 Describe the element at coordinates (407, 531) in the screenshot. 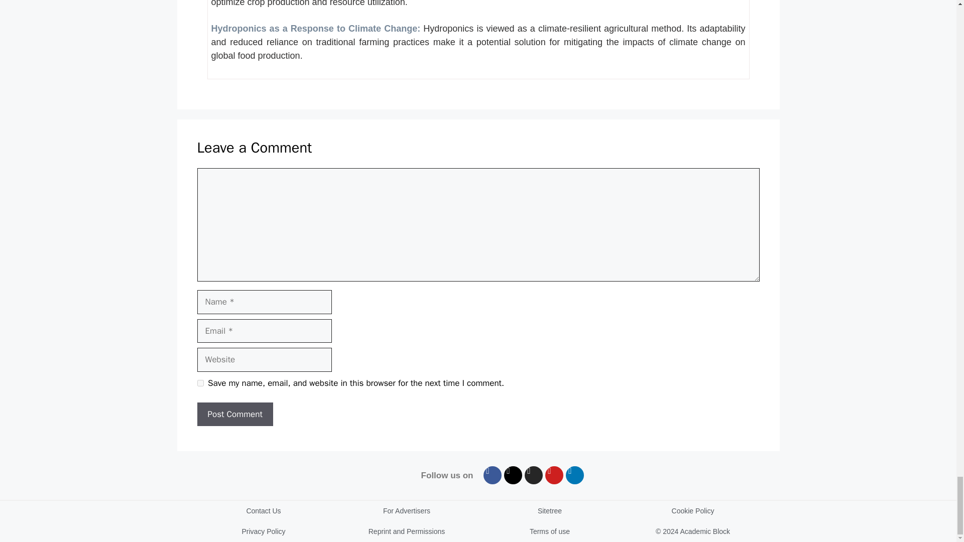

I see `Reprint and Permissions` at that location.